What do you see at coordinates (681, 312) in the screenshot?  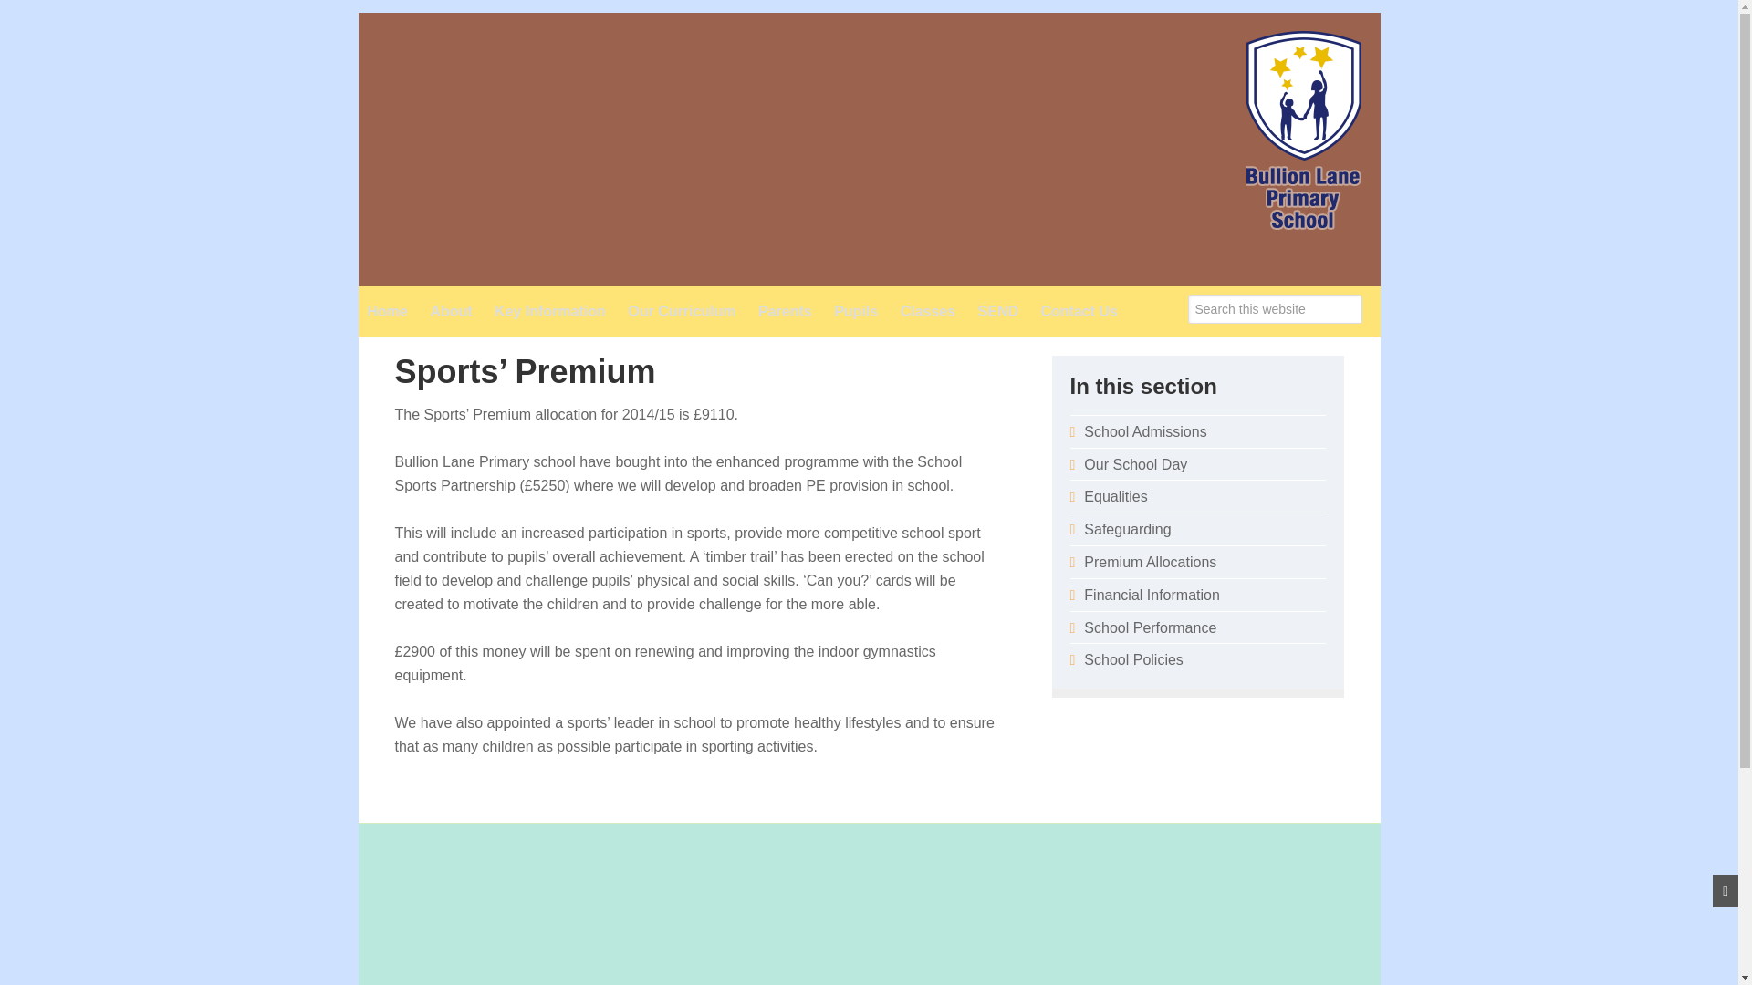 I see `Our Curriculum` at bounding box center [681, 312].